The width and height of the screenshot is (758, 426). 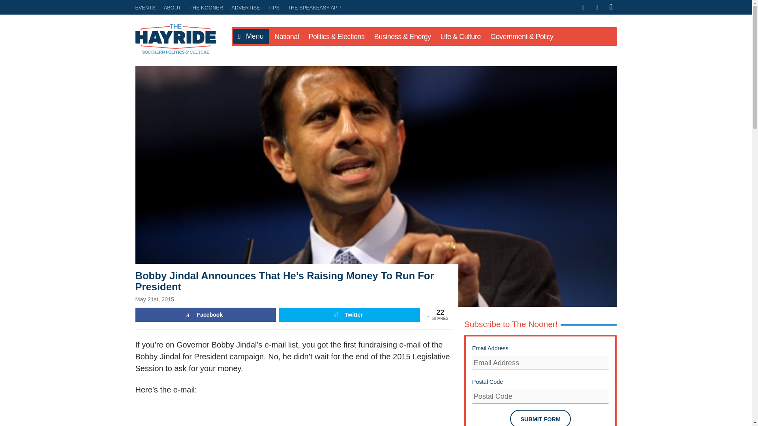 I want to click on Share on Facebook, so click(x=205, y=315).